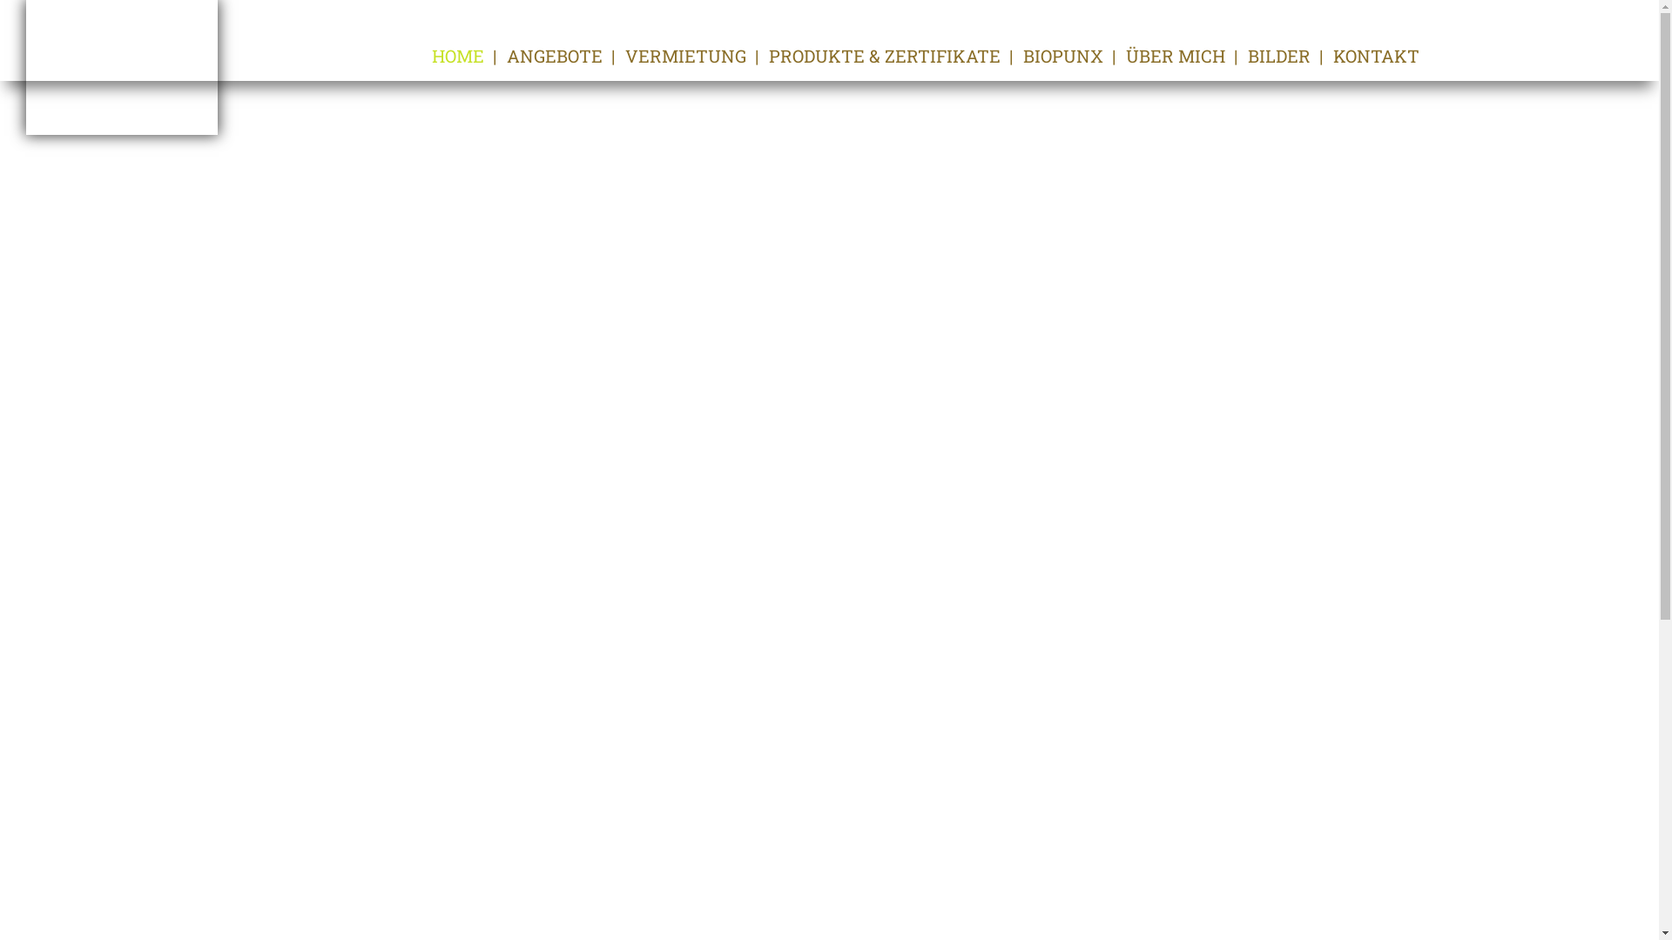 The height and width of the screenshot is (940, 1672). What do you see at coordinates (1278, 56) in the screenshot?
I see `BILDER` at bounding box center [1278, 56].